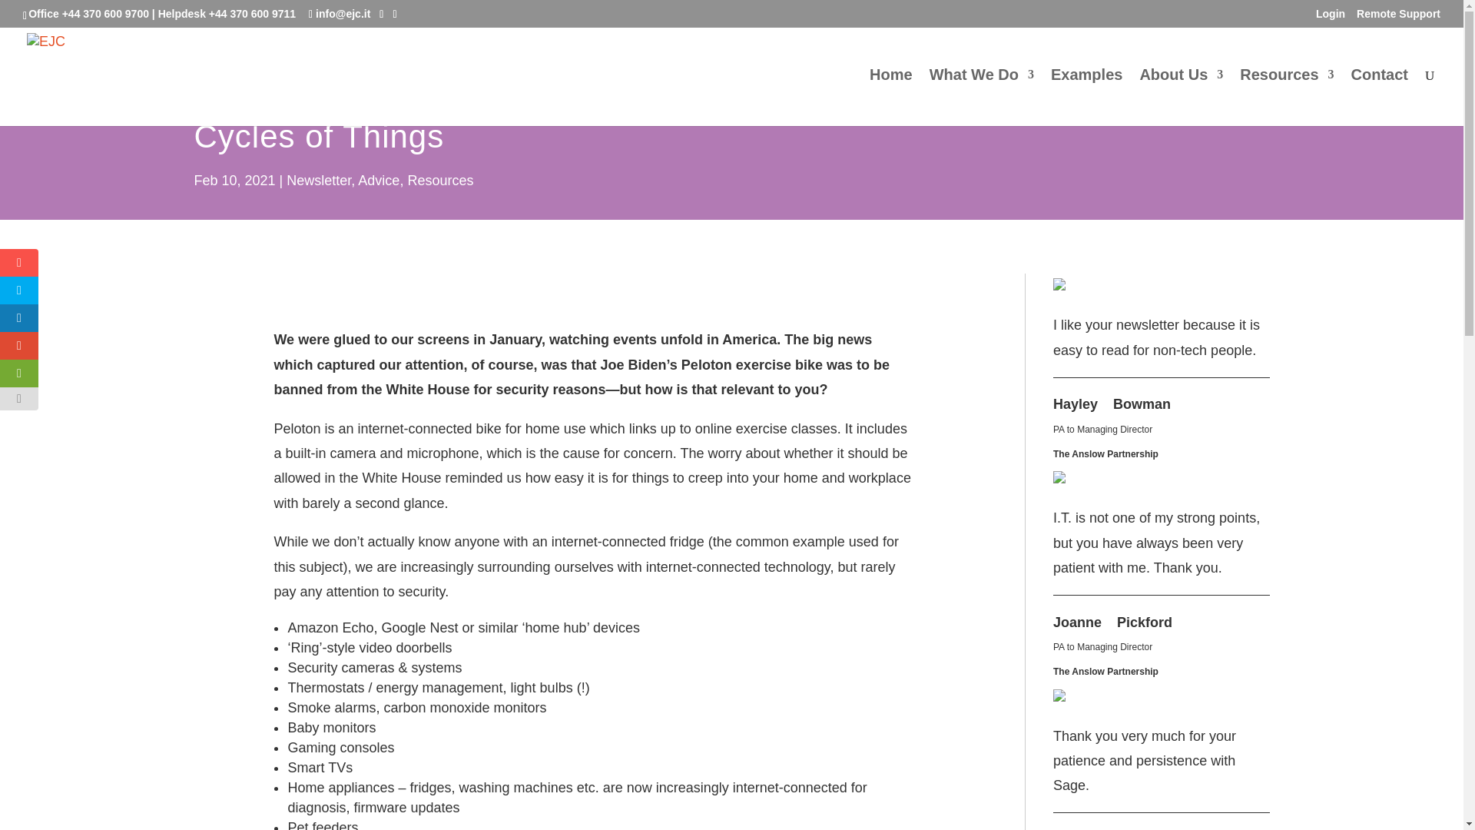  What do you see at coordinates (981, 97) in the screenshot?
I see `What We Do` at bounding box center [981, 97].